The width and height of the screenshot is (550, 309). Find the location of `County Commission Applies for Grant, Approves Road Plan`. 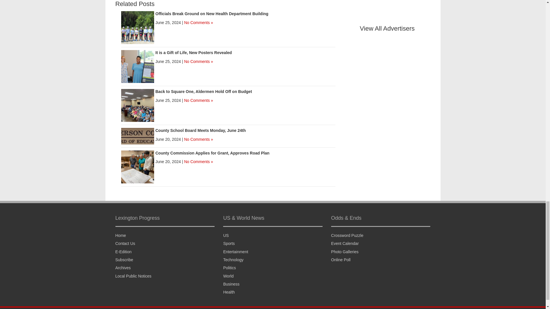

County Commission Applies for Grant, Approves Road Plan is located at coordinates (212, 153).